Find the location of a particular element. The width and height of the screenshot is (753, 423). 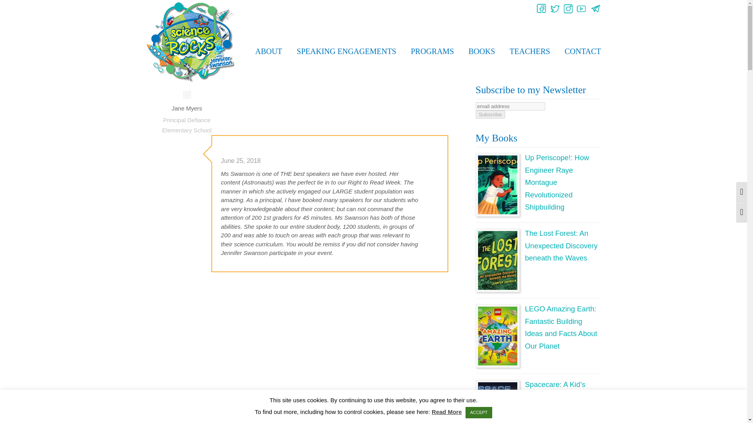

Subscribe is located at coordinates (489, 114).